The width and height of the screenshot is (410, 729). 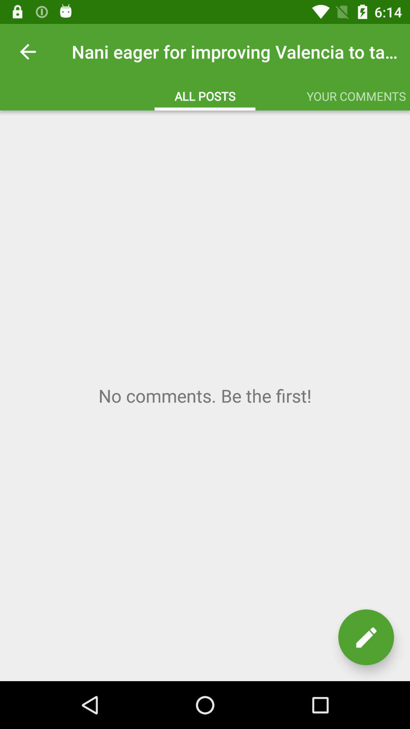 I want to click on edit, so click(x=366, y=637).